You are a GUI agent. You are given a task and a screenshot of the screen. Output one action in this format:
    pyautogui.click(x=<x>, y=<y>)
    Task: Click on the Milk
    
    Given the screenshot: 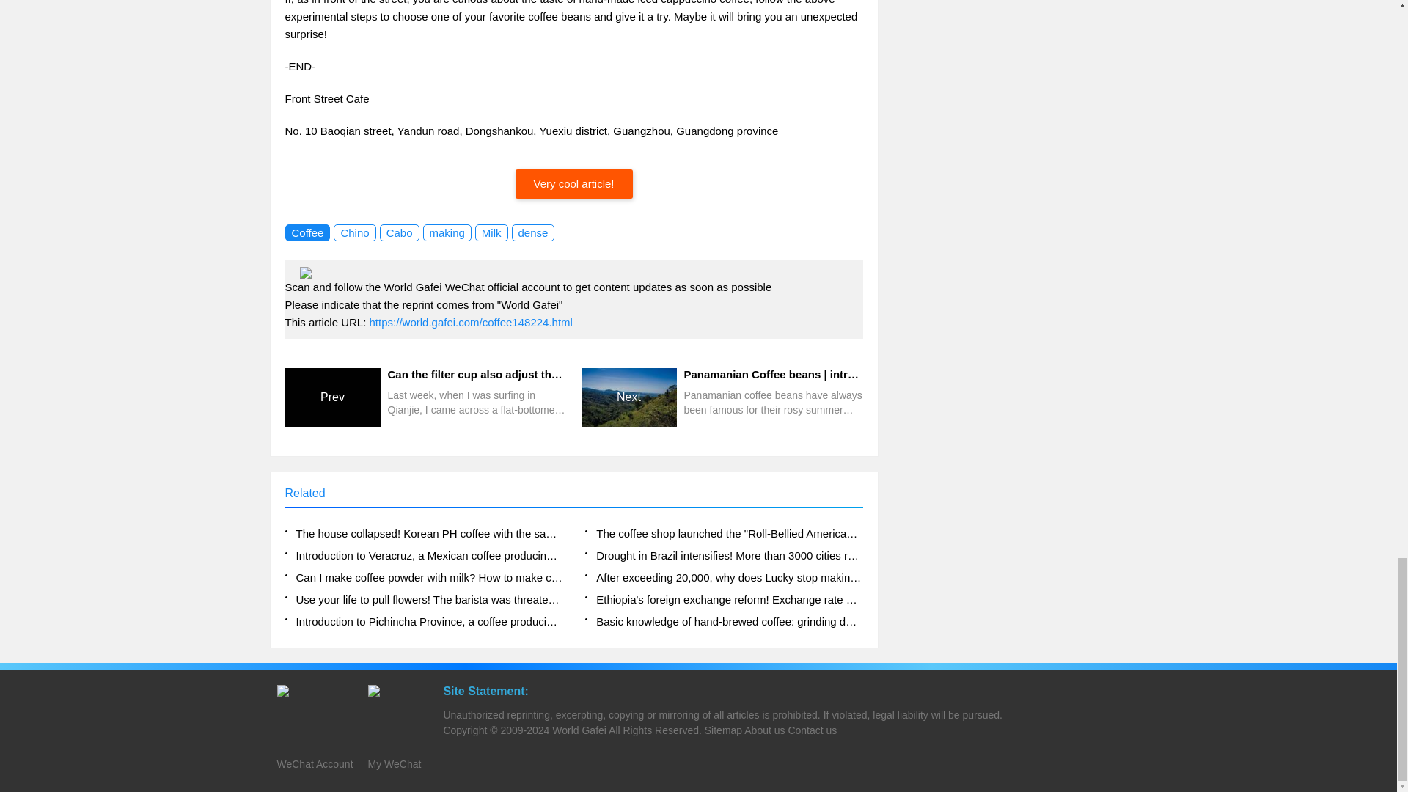 What is the action you would take?
    pyautogui.click(x=491, y=232)
    